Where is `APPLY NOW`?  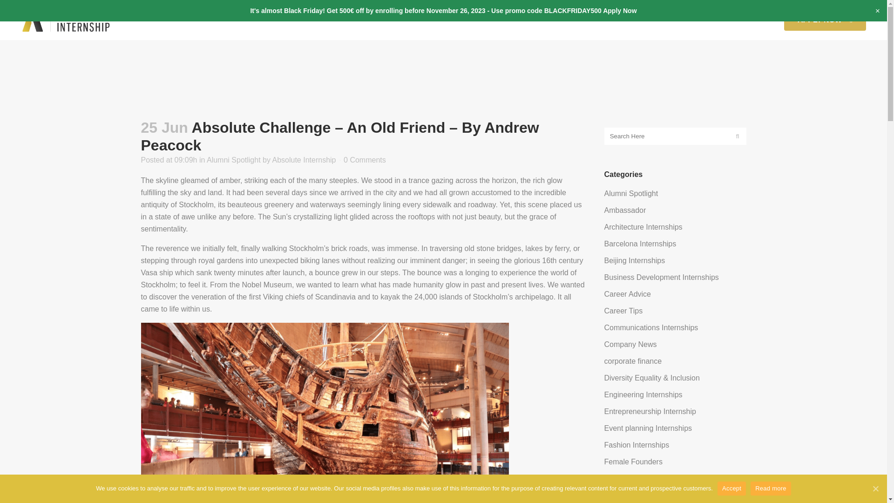
APPLY NOW is located at coordinates (825, 20).